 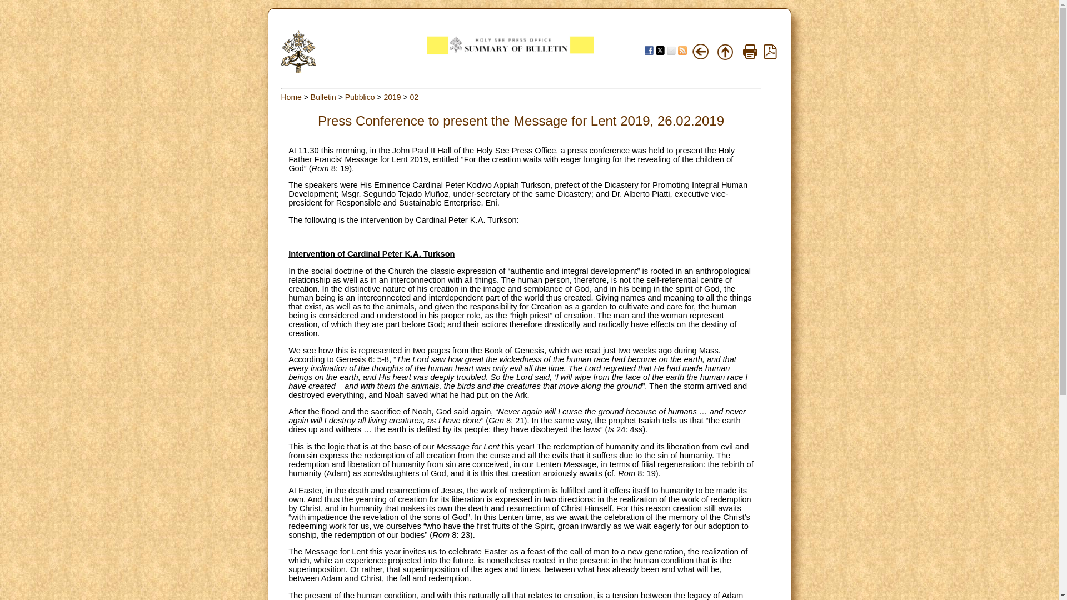 I want to click on Pubblico, so click(x=360, y=97).